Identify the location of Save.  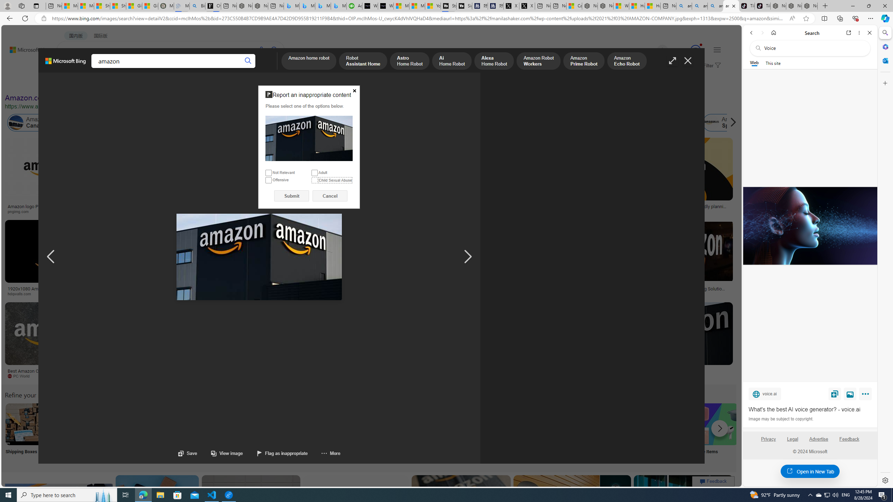
(188, 453).